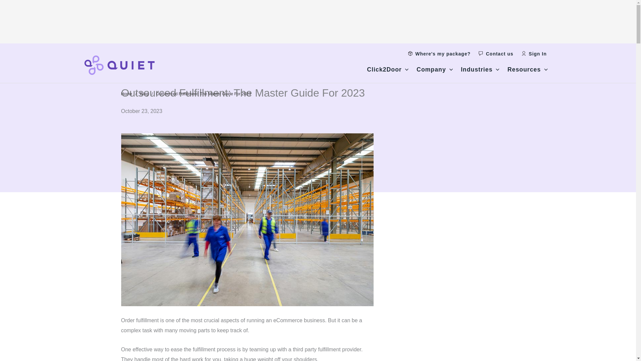 Image resolution: width=641 pixels, height=361 pixels. What do you see at coordinates (144, 94) in the screenshot?
I see `Blog` at bounding box center [144, 94].